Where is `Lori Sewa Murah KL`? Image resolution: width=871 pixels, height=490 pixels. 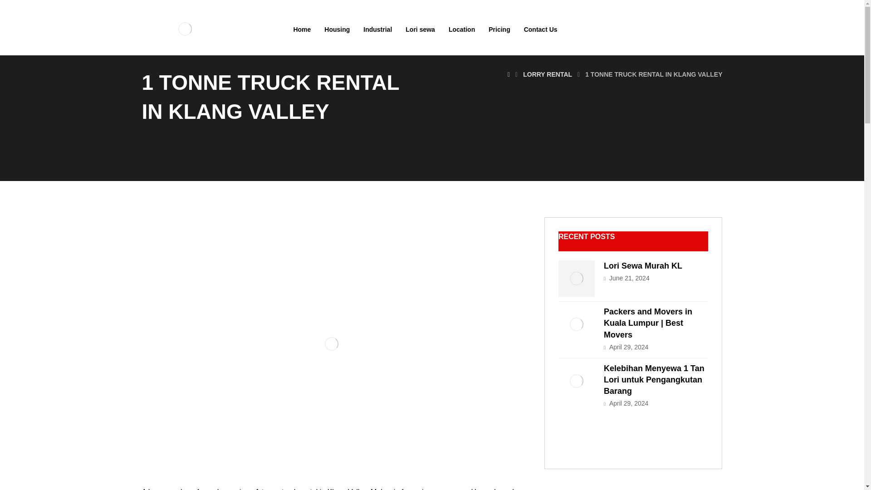 Lori Sewa Murah KL is located at coordinates (576, 279).